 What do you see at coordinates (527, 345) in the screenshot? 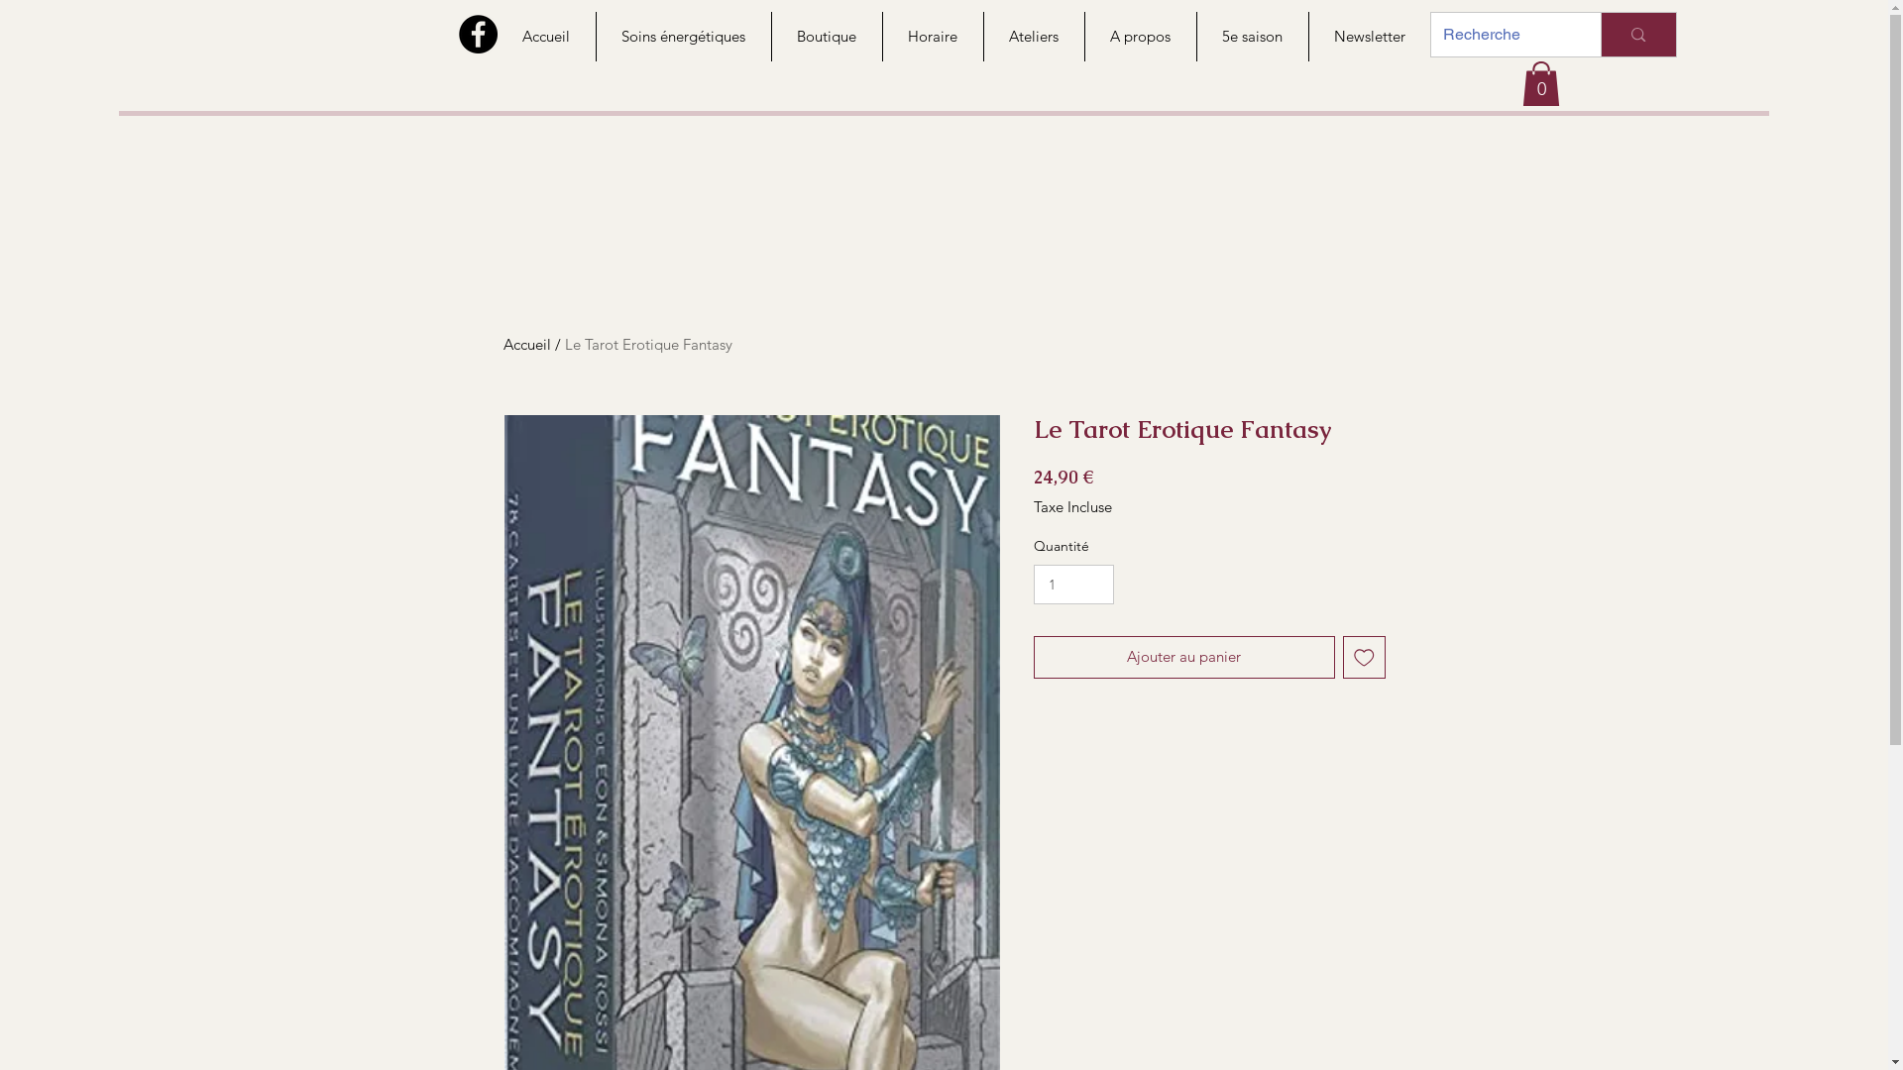
I see `Accueil` at bounding box center [527, 345].